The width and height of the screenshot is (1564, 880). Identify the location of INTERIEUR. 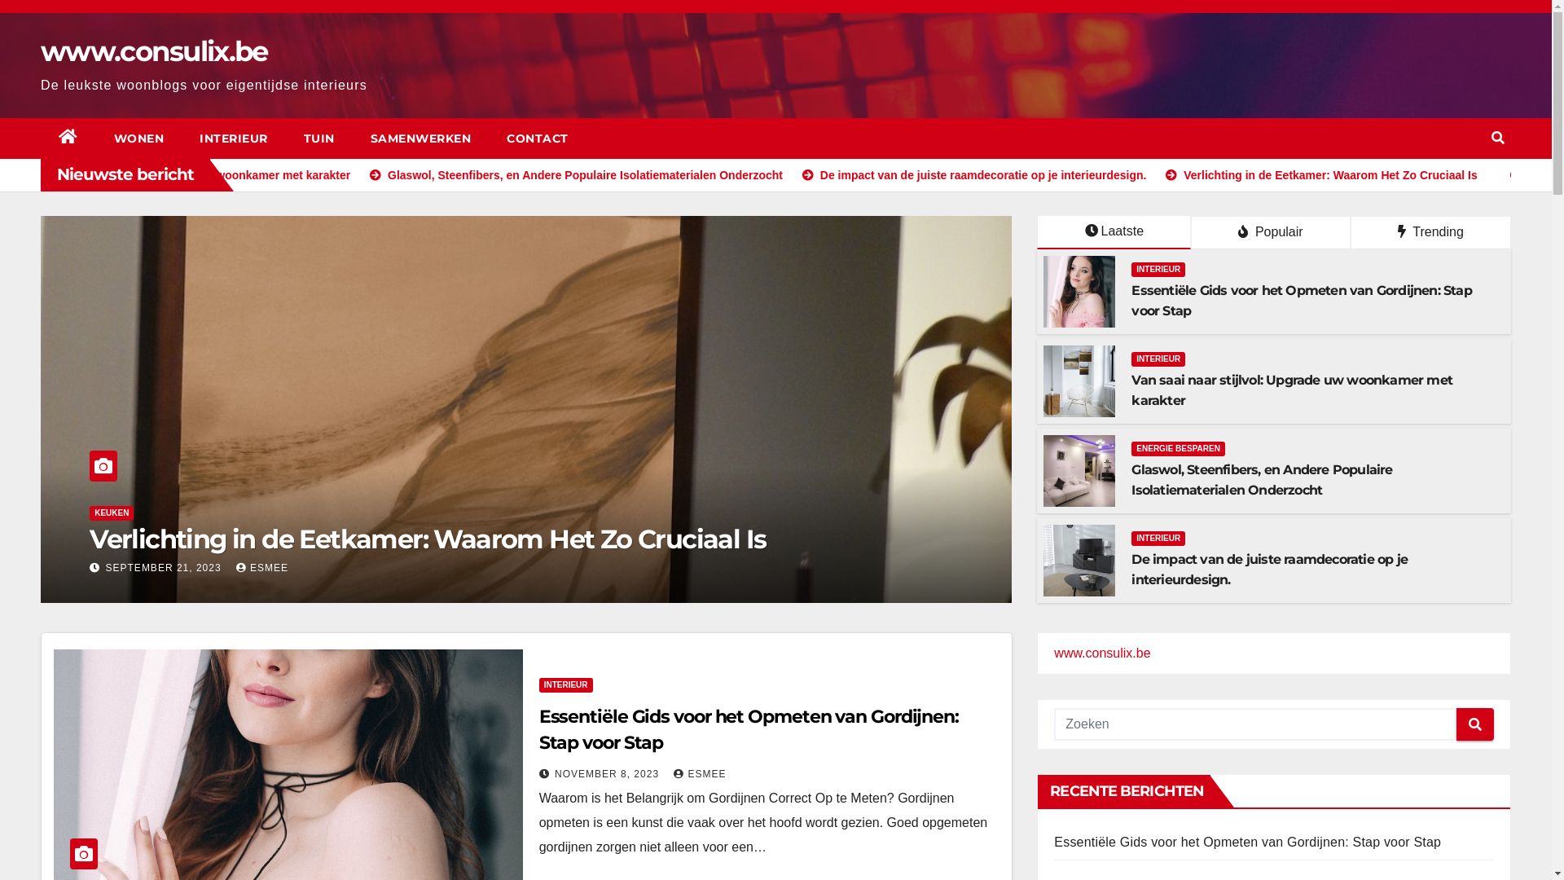
(234, 139).